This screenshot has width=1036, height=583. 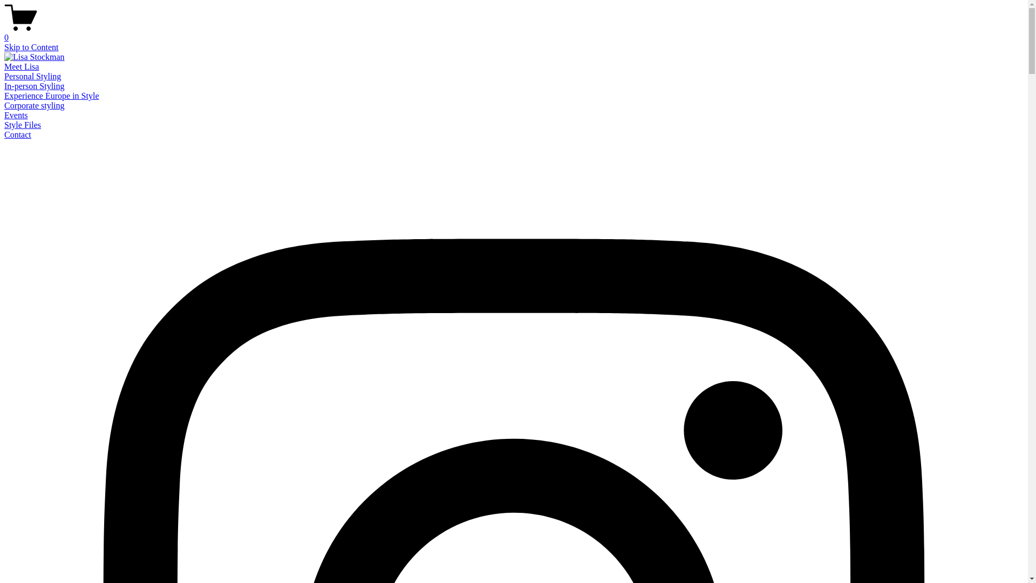 I want to click on Meet Lisa, so click(x=22, y=67).